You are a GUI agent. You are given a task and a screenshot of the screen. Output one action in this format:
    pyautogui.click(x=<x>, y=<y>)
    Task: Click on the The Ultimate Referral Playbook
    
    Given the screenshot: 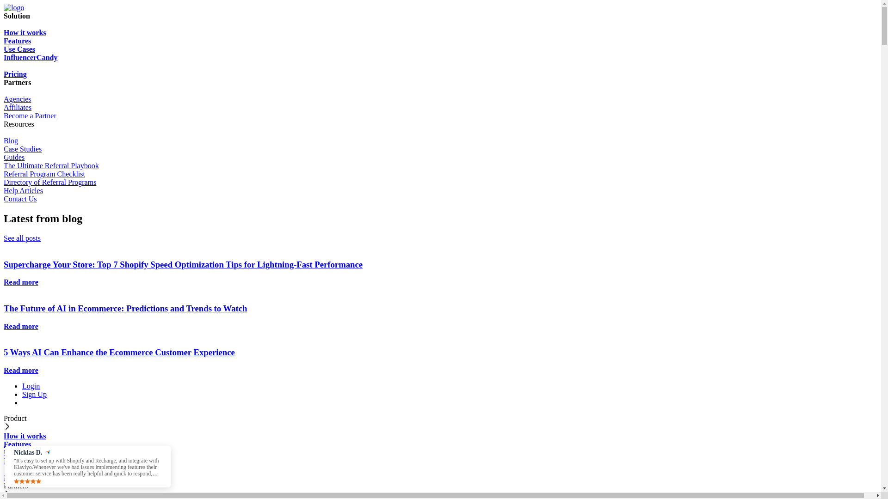 What is the action you would take?
    pyautogui.click(x=440, y=166)
    